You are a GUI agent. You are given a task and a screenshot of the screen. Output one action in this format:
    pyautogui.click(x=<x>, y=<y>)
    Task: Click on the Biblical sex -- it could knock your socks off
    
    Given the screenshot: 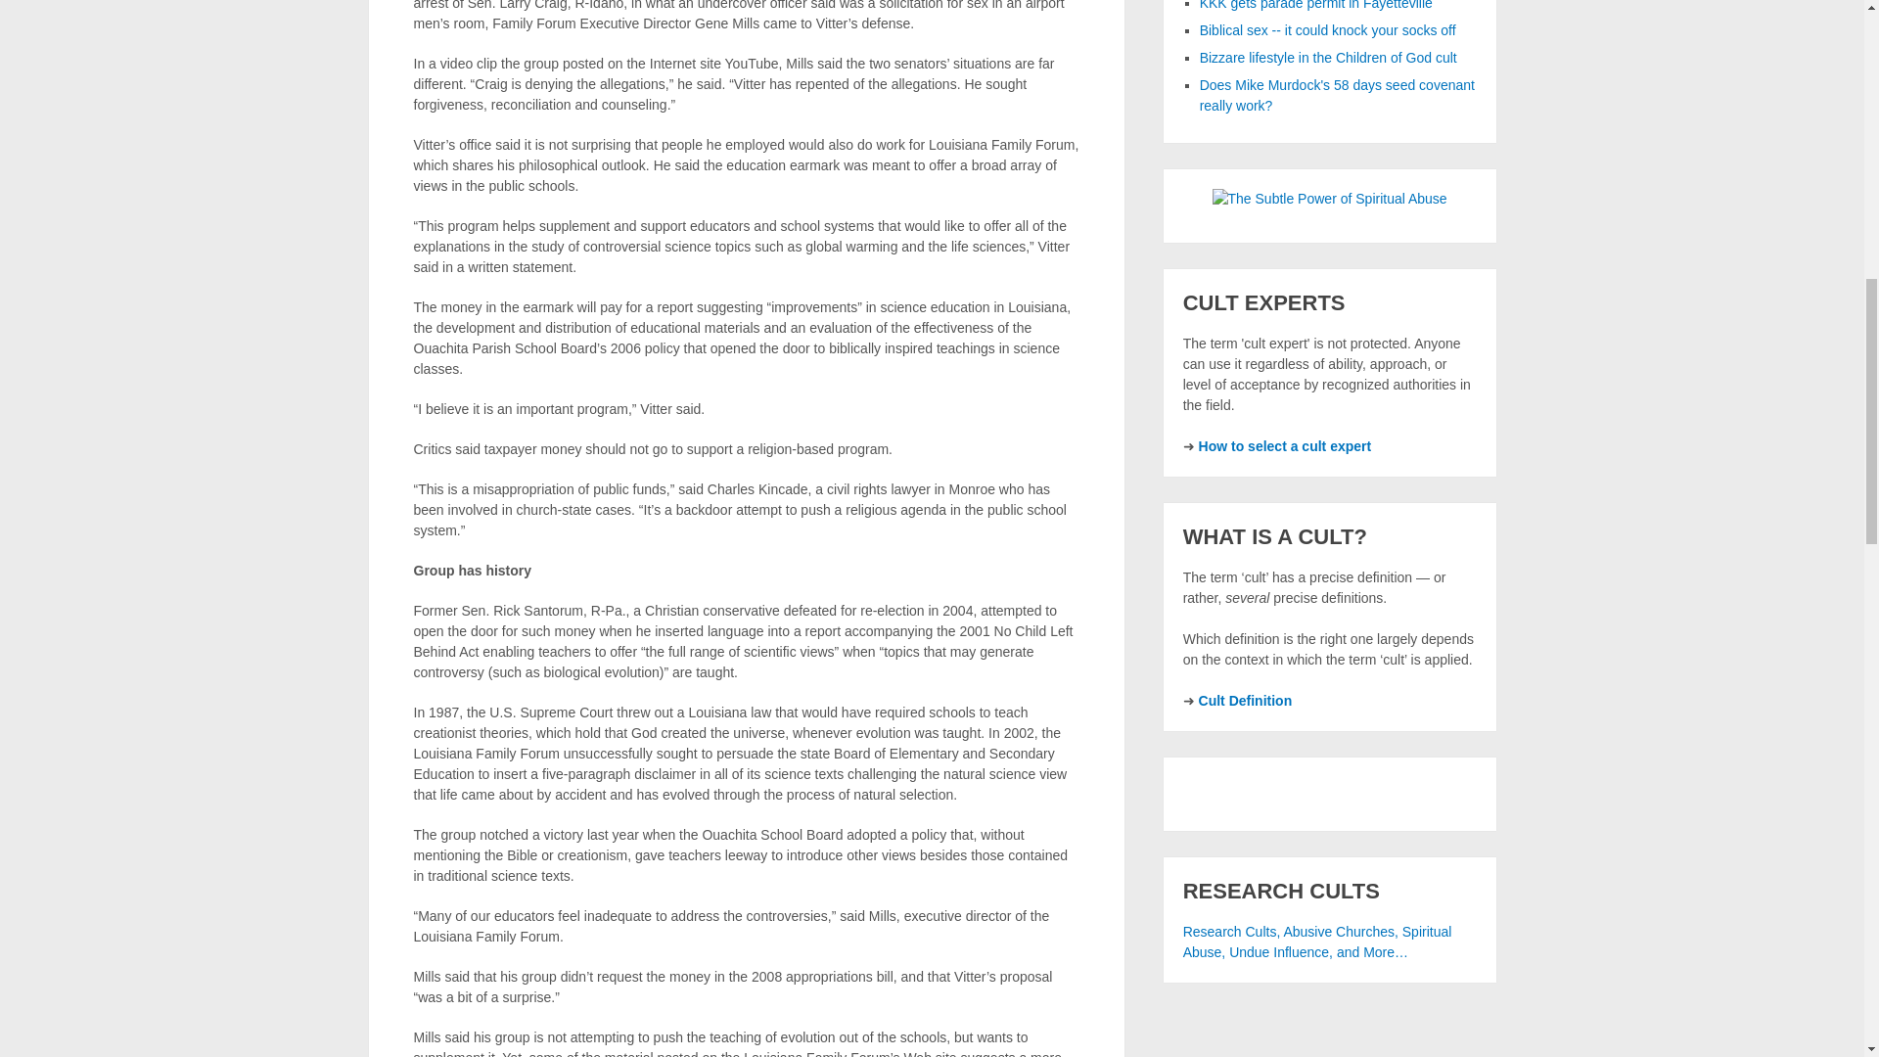 What is the action you would take?
    pyautogui.click(x=1328, y=29)
    